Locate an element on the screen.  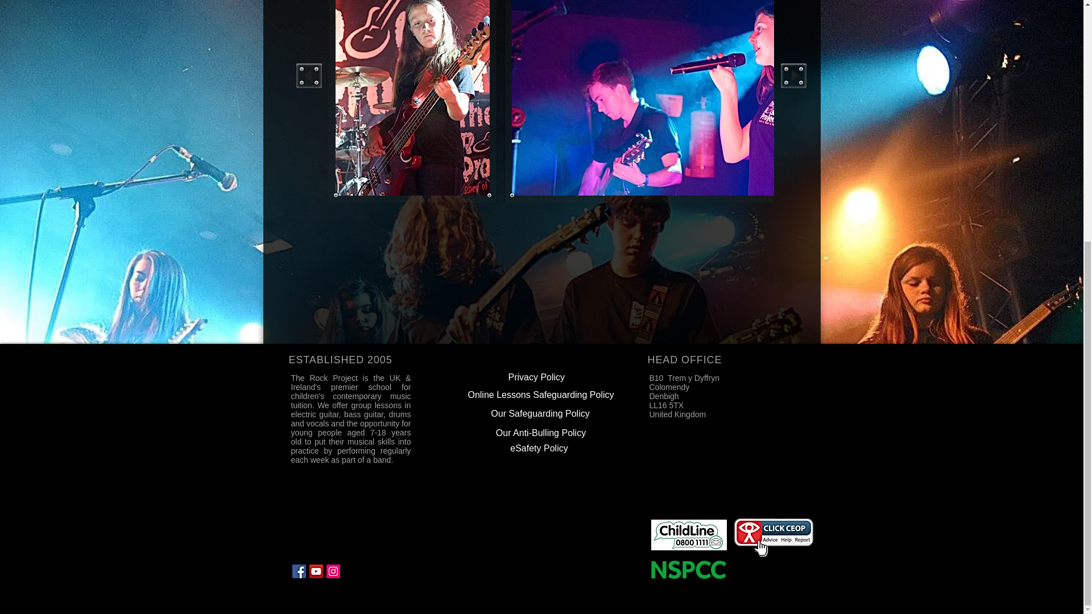
Privacy Policy is located at coordinates (537, 376).